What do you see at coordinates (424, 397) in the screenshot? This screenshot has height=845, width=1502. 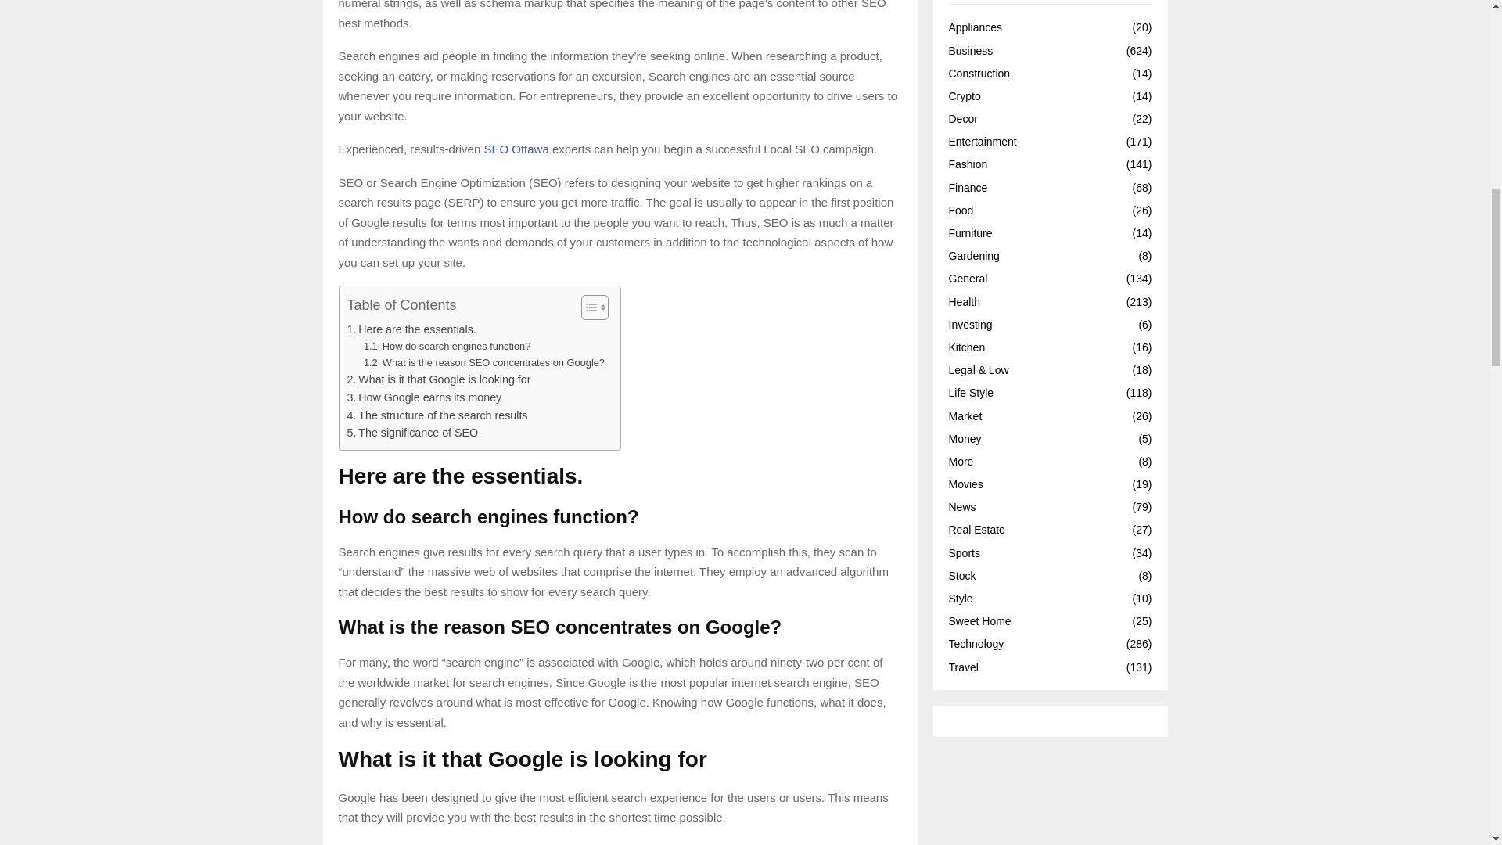 I see `How Google earns its money` at bounding box center [424, 397].